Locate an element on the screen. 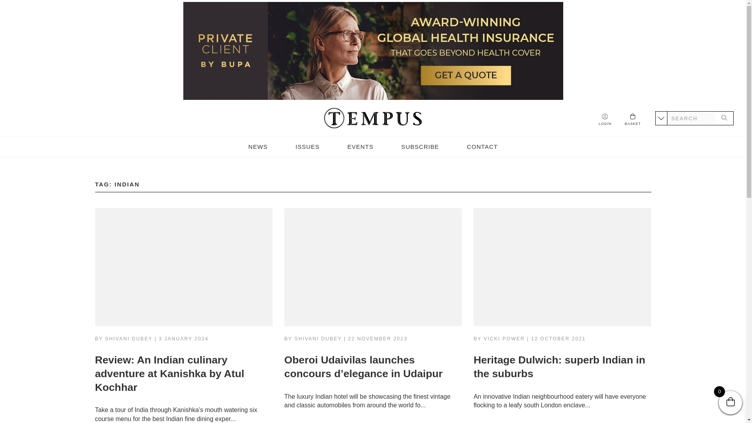  SUBSCRIBE is located at coordinates (420, 146).